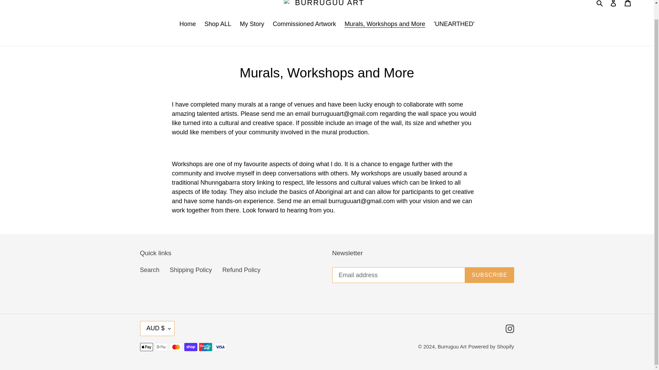  Describe the element at coordinates (489, 275) in the screenshot. I see `SUBSCRIBE` at that location.